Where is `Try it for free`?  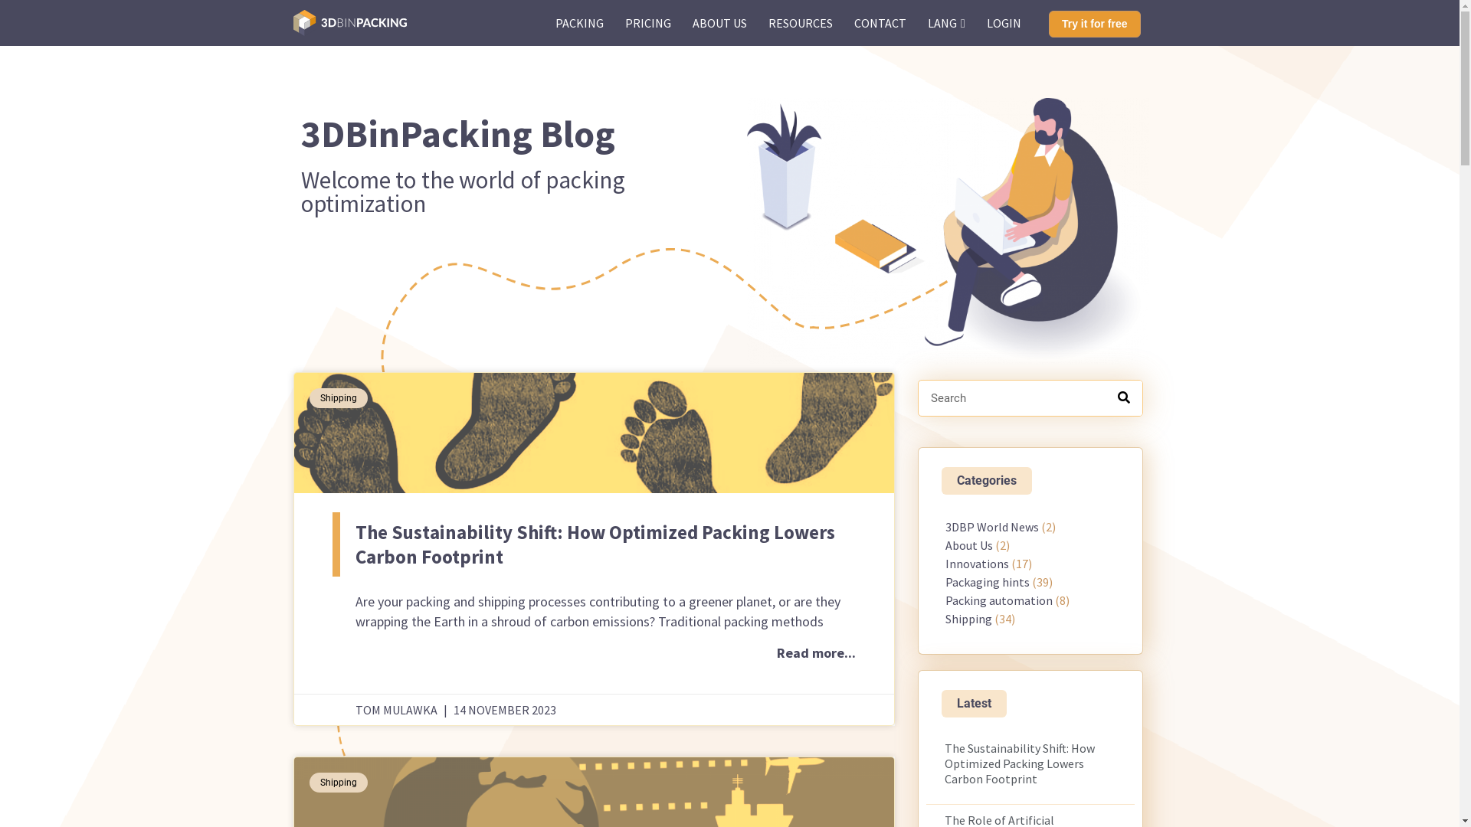
Try it for free is located at coordinates (1095, 25).